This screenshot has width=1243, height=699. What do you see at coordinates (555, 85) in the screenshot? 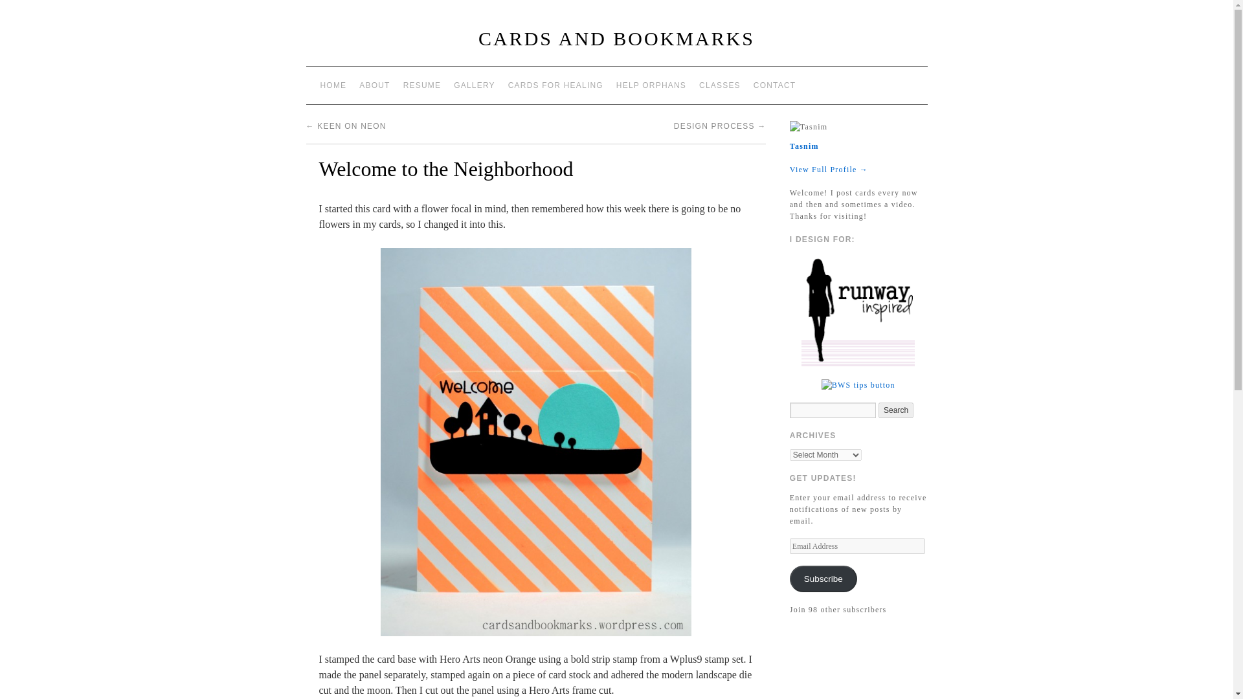
I see `CARDS FOR HEALING` at bounding box center [555, 85].